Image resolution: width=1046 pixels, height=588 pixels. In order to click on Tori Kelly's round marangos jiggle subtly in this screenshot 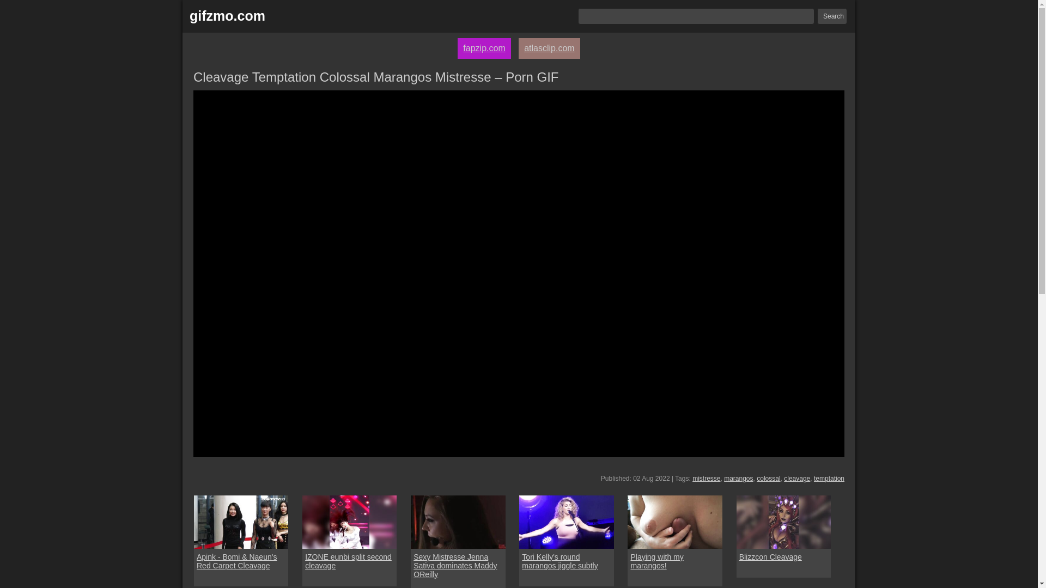, I will do `click(567, 561)`.